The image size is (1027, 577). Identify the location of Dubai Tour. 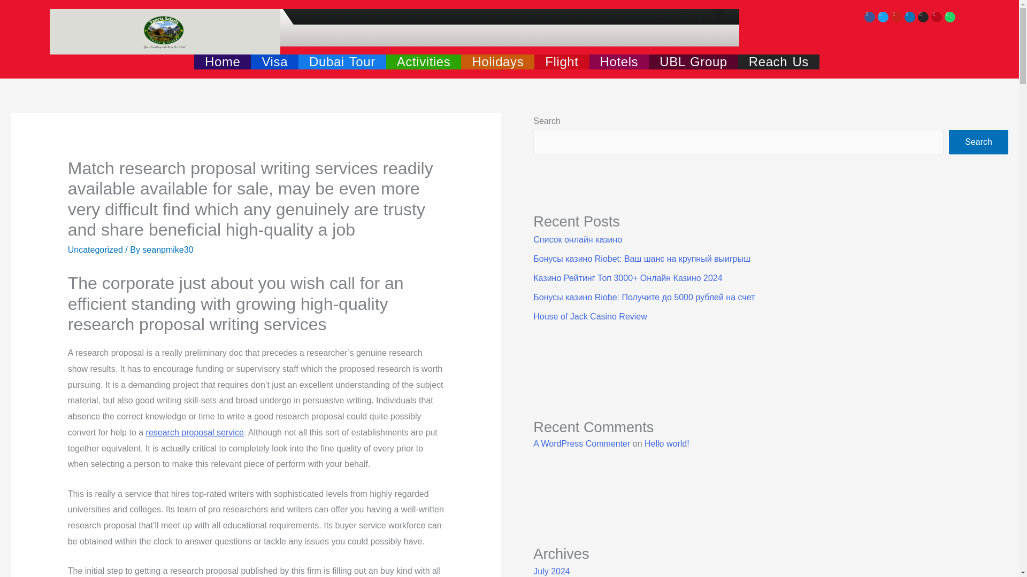
(342, 61).